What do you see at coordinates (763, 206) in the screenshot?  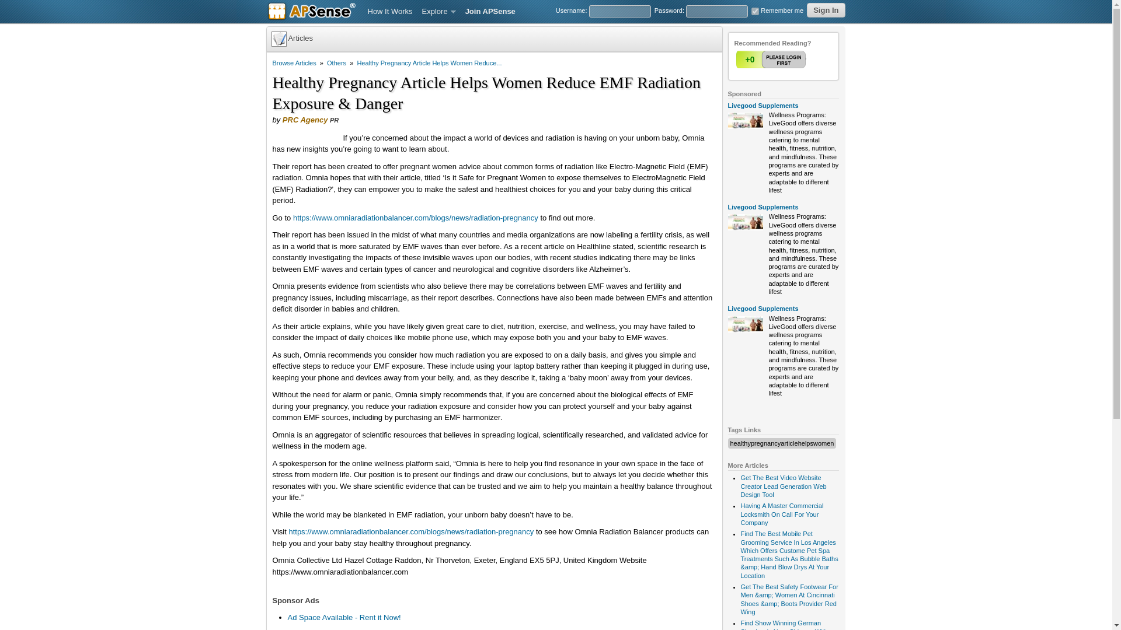 I see `Livegood Supplements` at bounding box center [763, 206].